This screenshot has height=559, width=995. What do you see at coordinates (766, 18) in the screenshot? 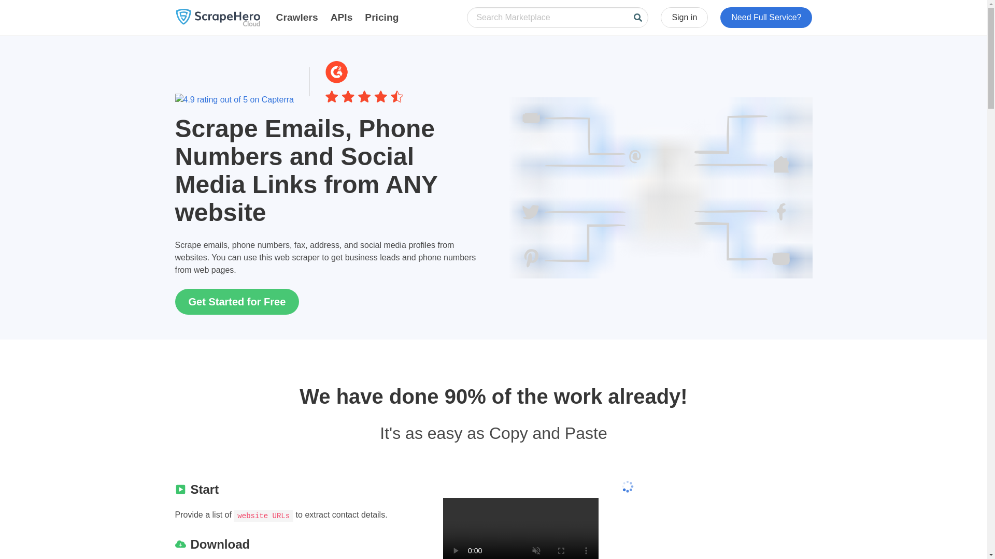
I see `Need Full Service?` at bounding box center [766, 18].